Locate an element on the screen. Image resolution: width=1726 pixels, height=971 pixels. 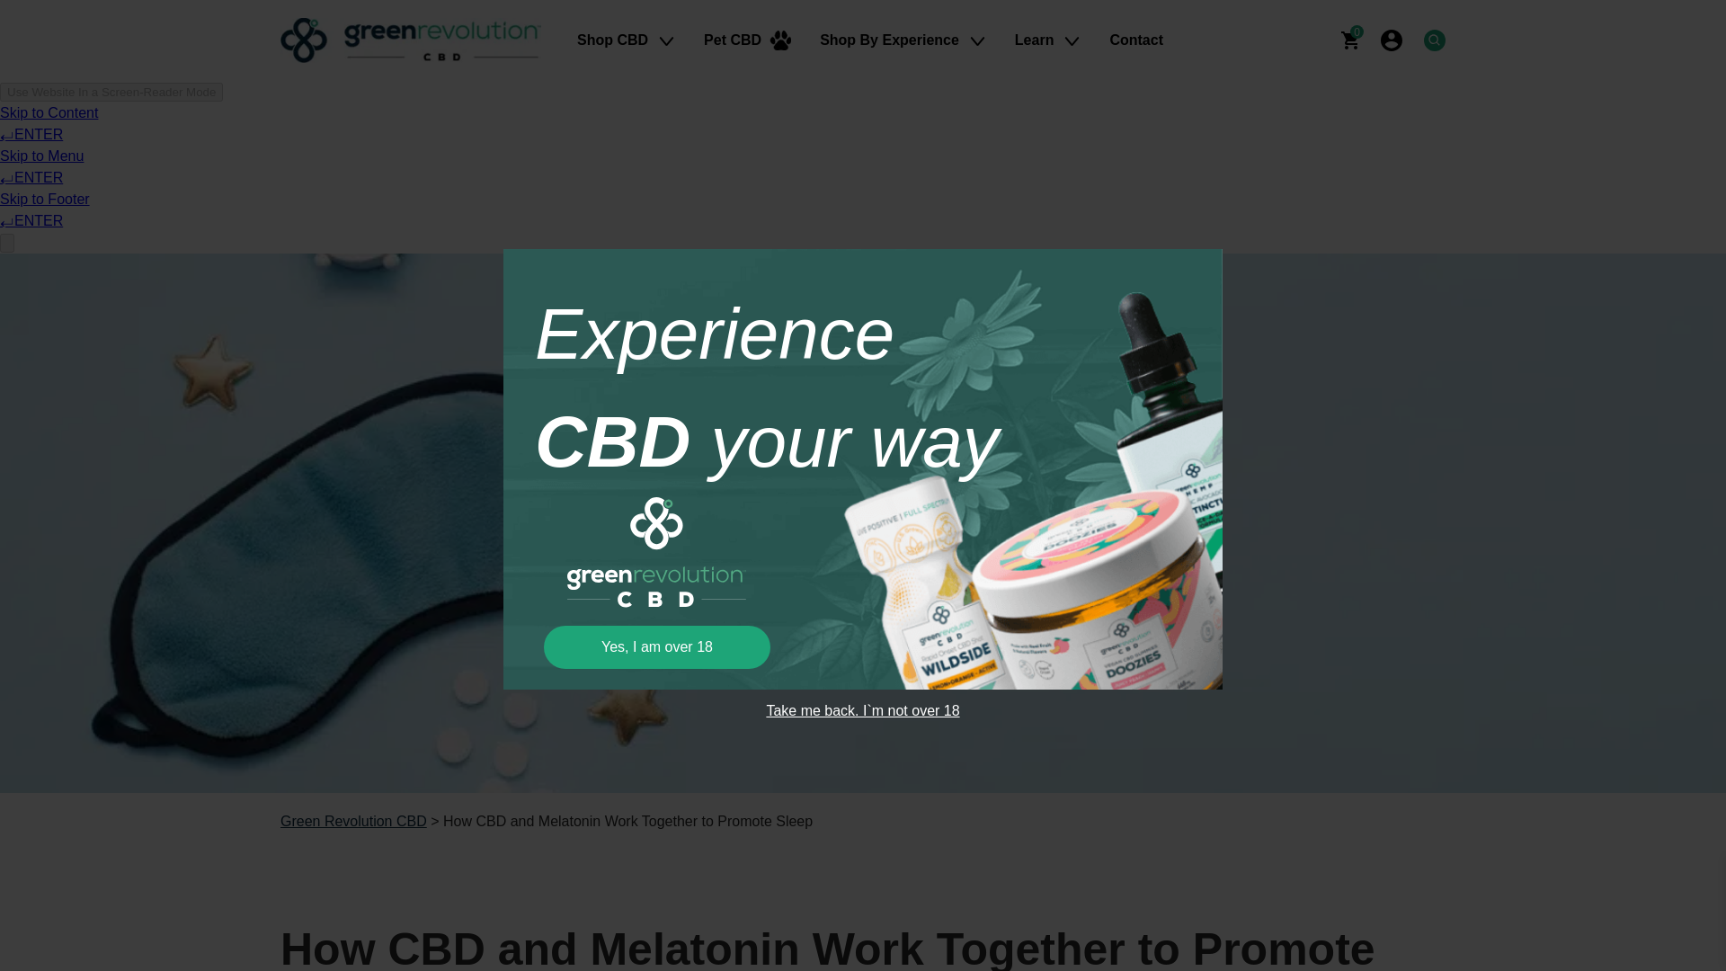
Shop CBD is located at coordinates (626, 40).